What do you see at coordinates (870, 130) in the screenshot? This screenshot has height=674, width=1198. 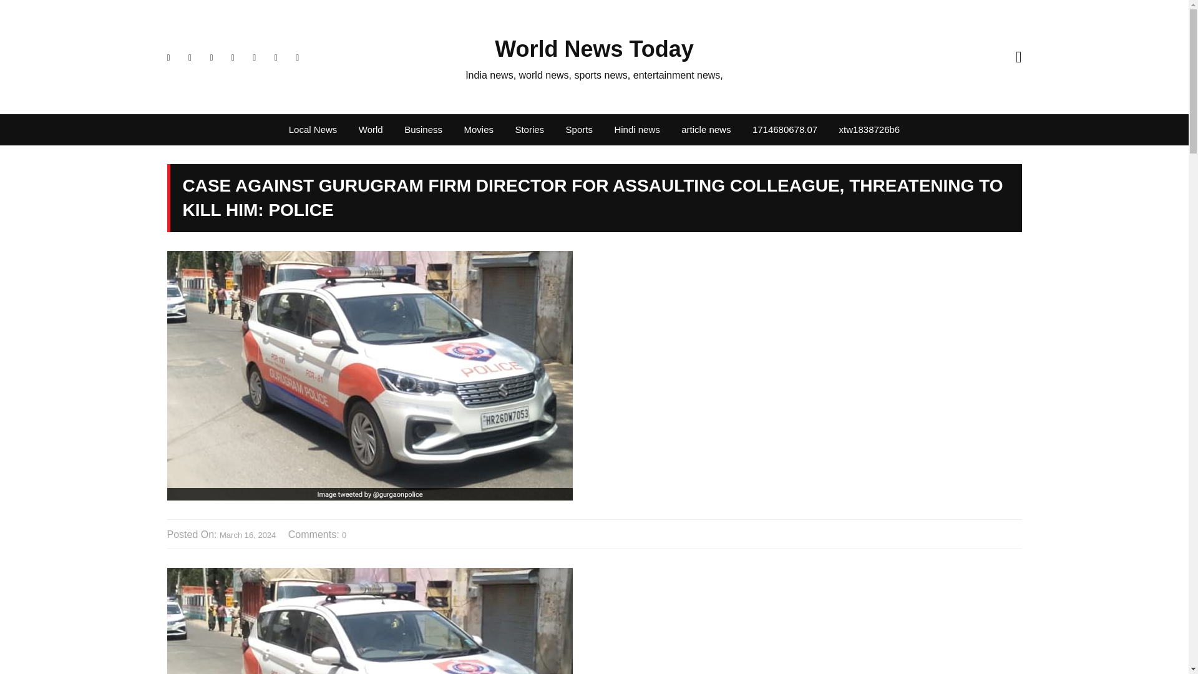 I see `xtw1838726b6` at bounding box center [870, 130].